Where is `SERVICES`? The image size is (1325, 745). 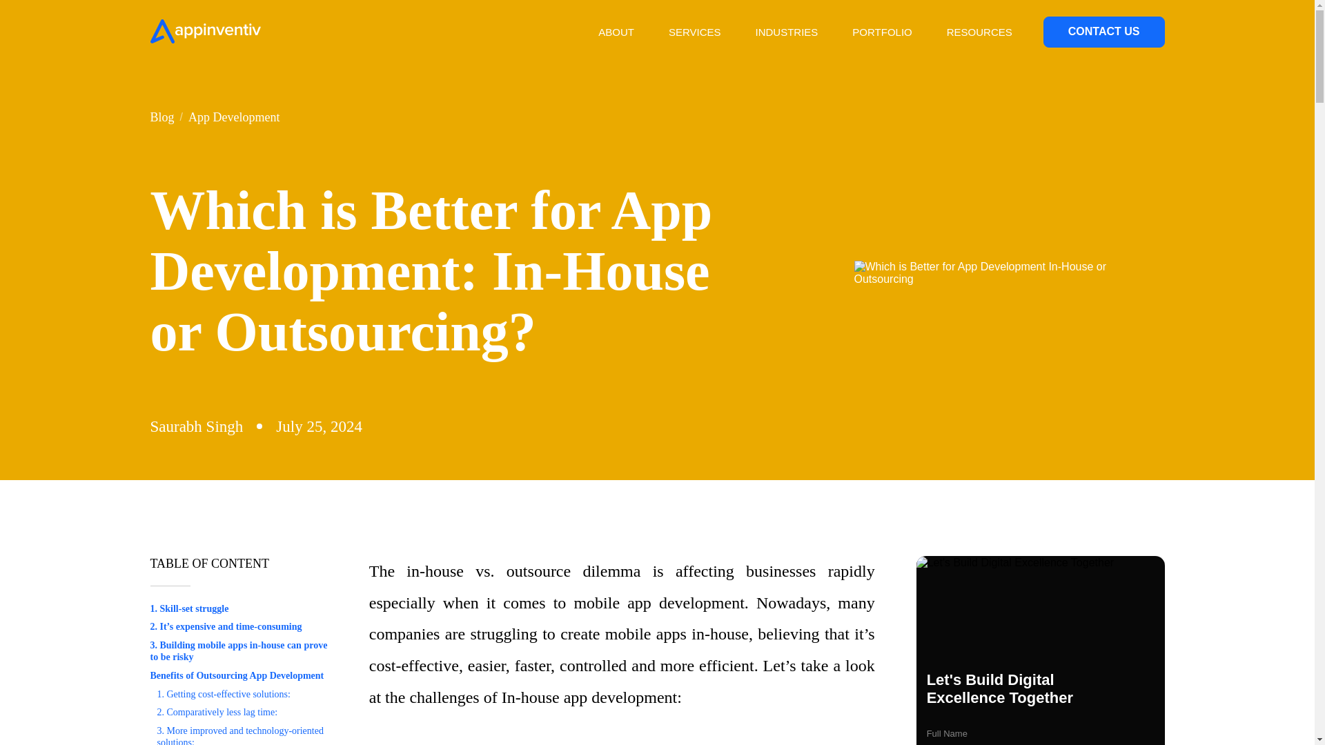 SERVICES is located at coordinates (694, 32).